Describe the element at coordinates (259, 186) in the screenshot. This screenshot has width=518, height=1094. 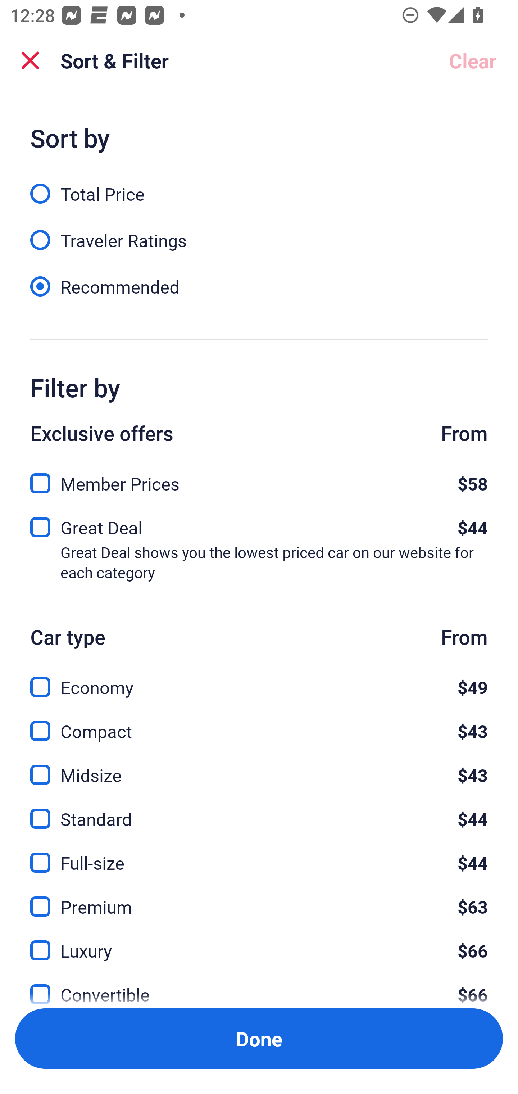
I see `Total Price` at that location.